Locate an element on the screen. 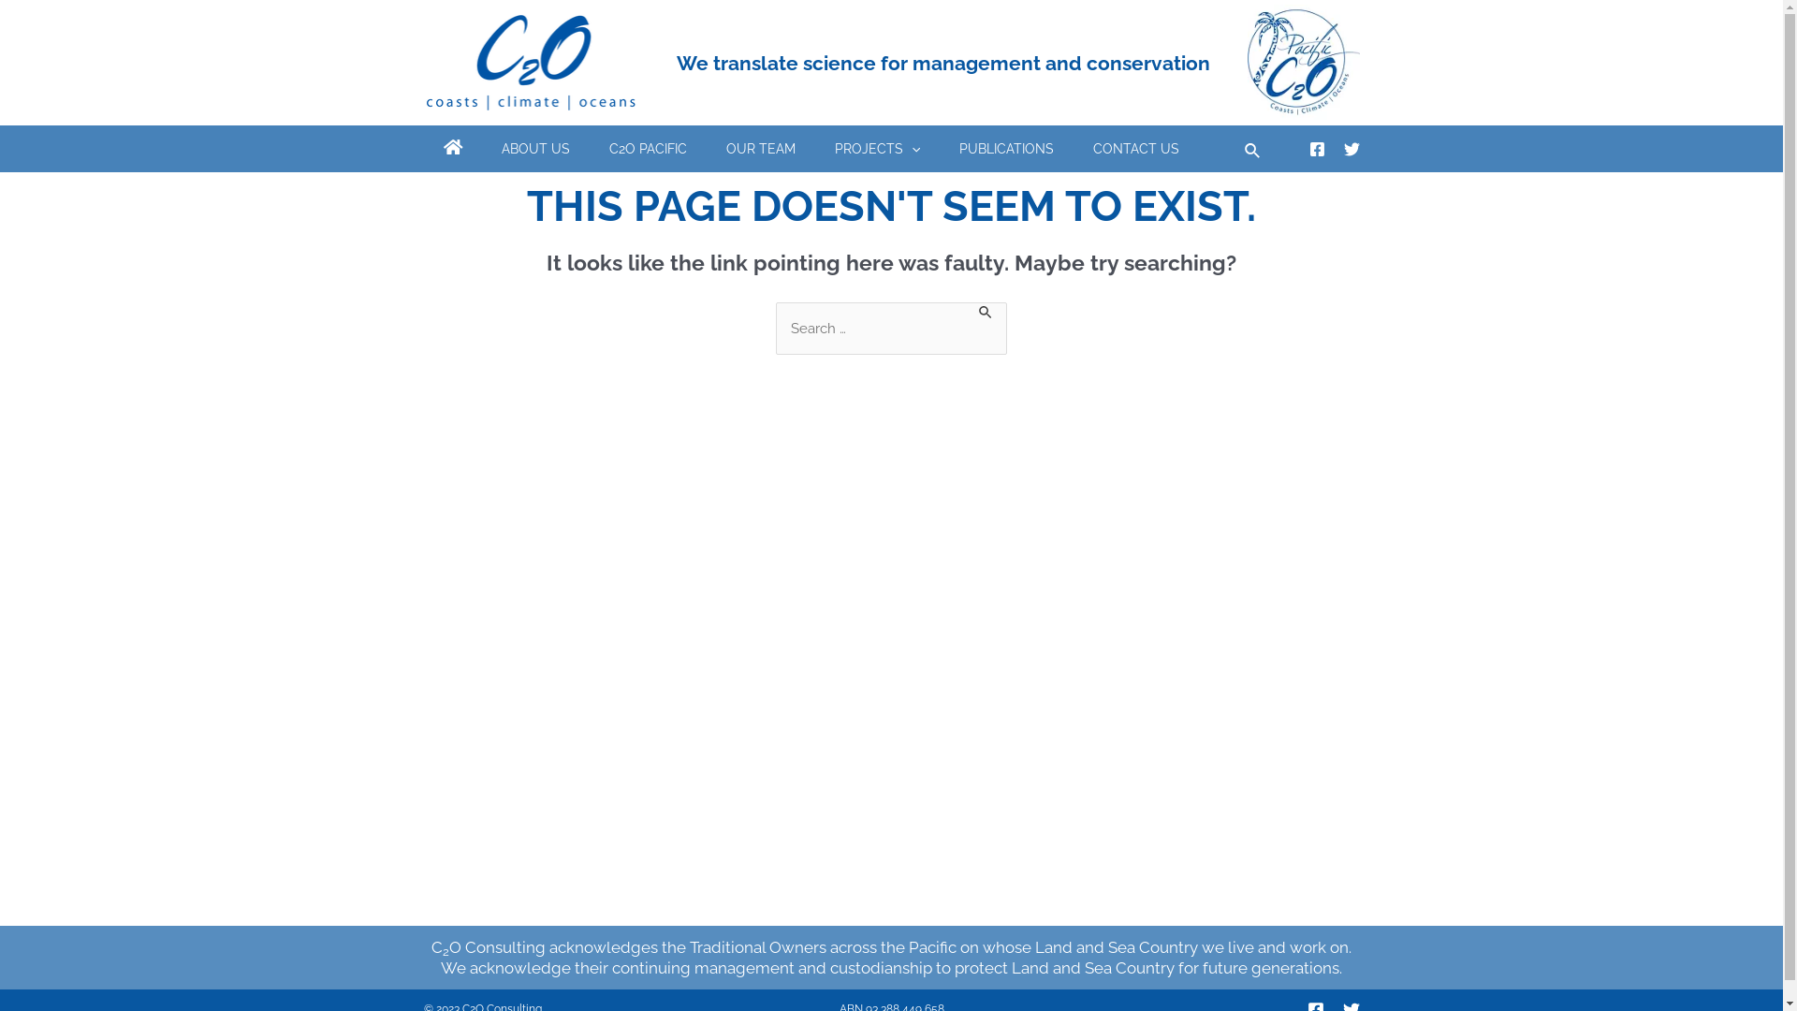 This screenshot has height=1011, width=1797. PUBLICATIONS is located at coordinates (1007, 149).